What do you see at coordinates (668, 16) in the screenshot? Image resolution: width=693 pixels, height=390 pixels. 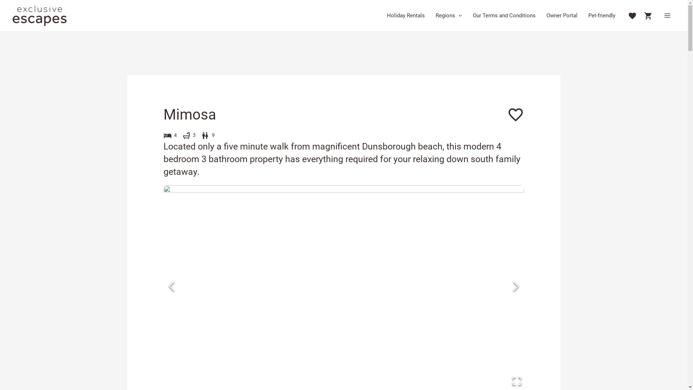 I see `Main Menu` at bounding box center [668, 16].